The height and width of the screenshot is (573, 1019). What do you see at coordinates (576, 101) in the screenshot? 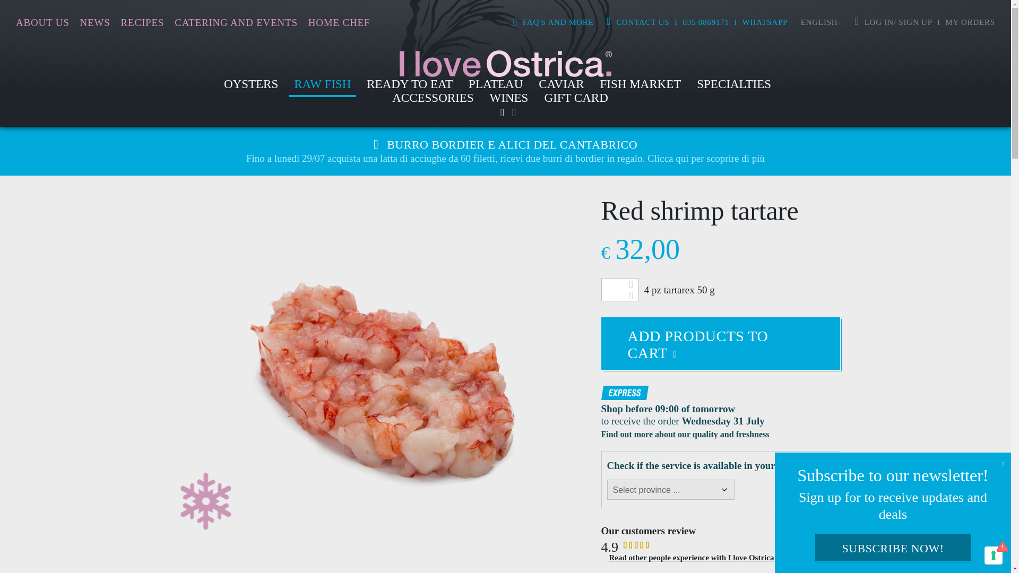
I see `GIFT CARD` at bounding box center [576, 101].